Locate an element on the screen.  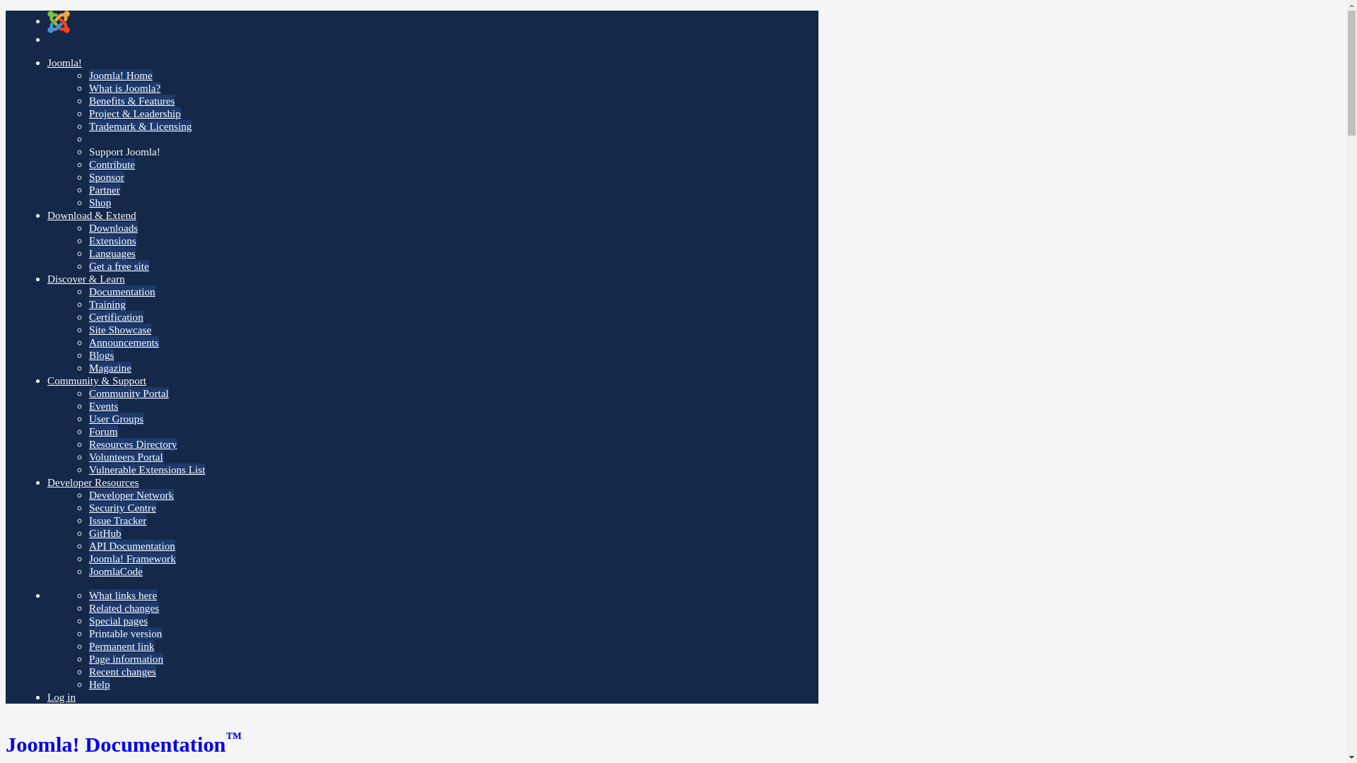
Developer Resources is located at coordinates (93, 482).